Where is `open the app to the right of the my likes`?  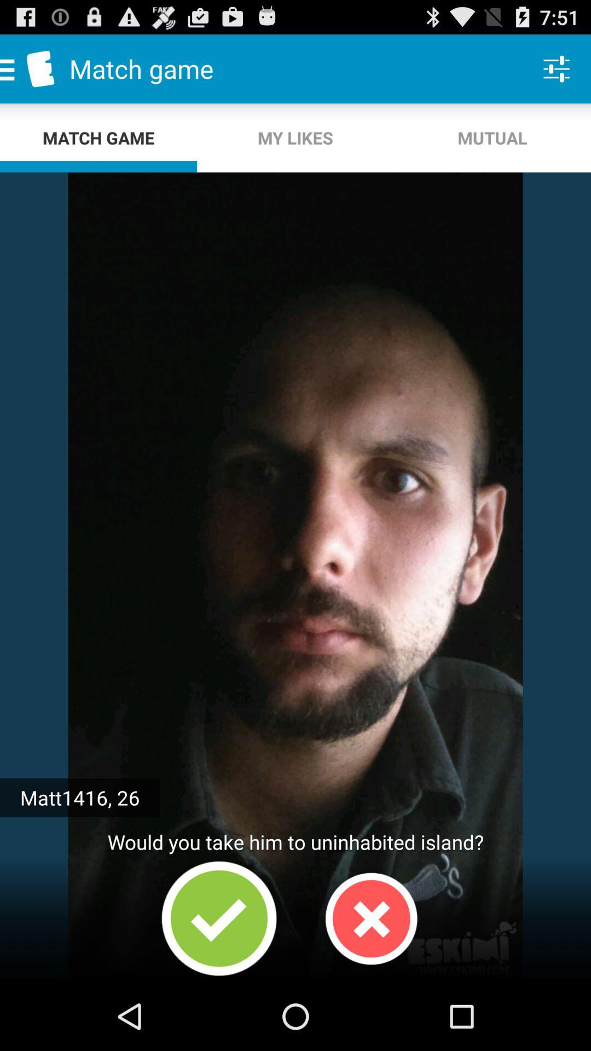
open the app to the right of the my likes is located at coordinates (556, 69).